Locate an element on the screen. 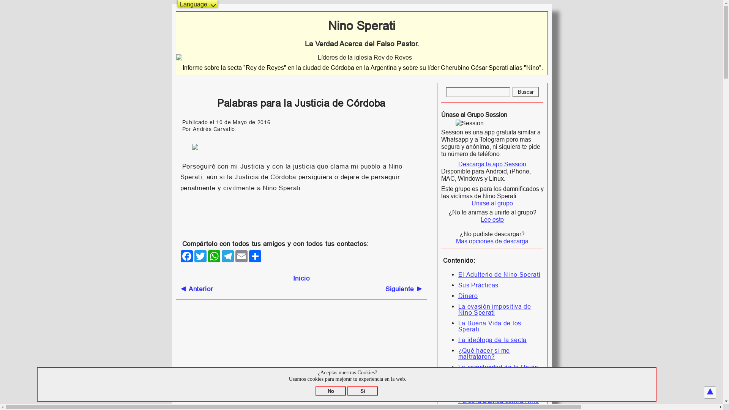 The width and height of the screenshot is (729, 410). Language is located at coordinates (197, 4).